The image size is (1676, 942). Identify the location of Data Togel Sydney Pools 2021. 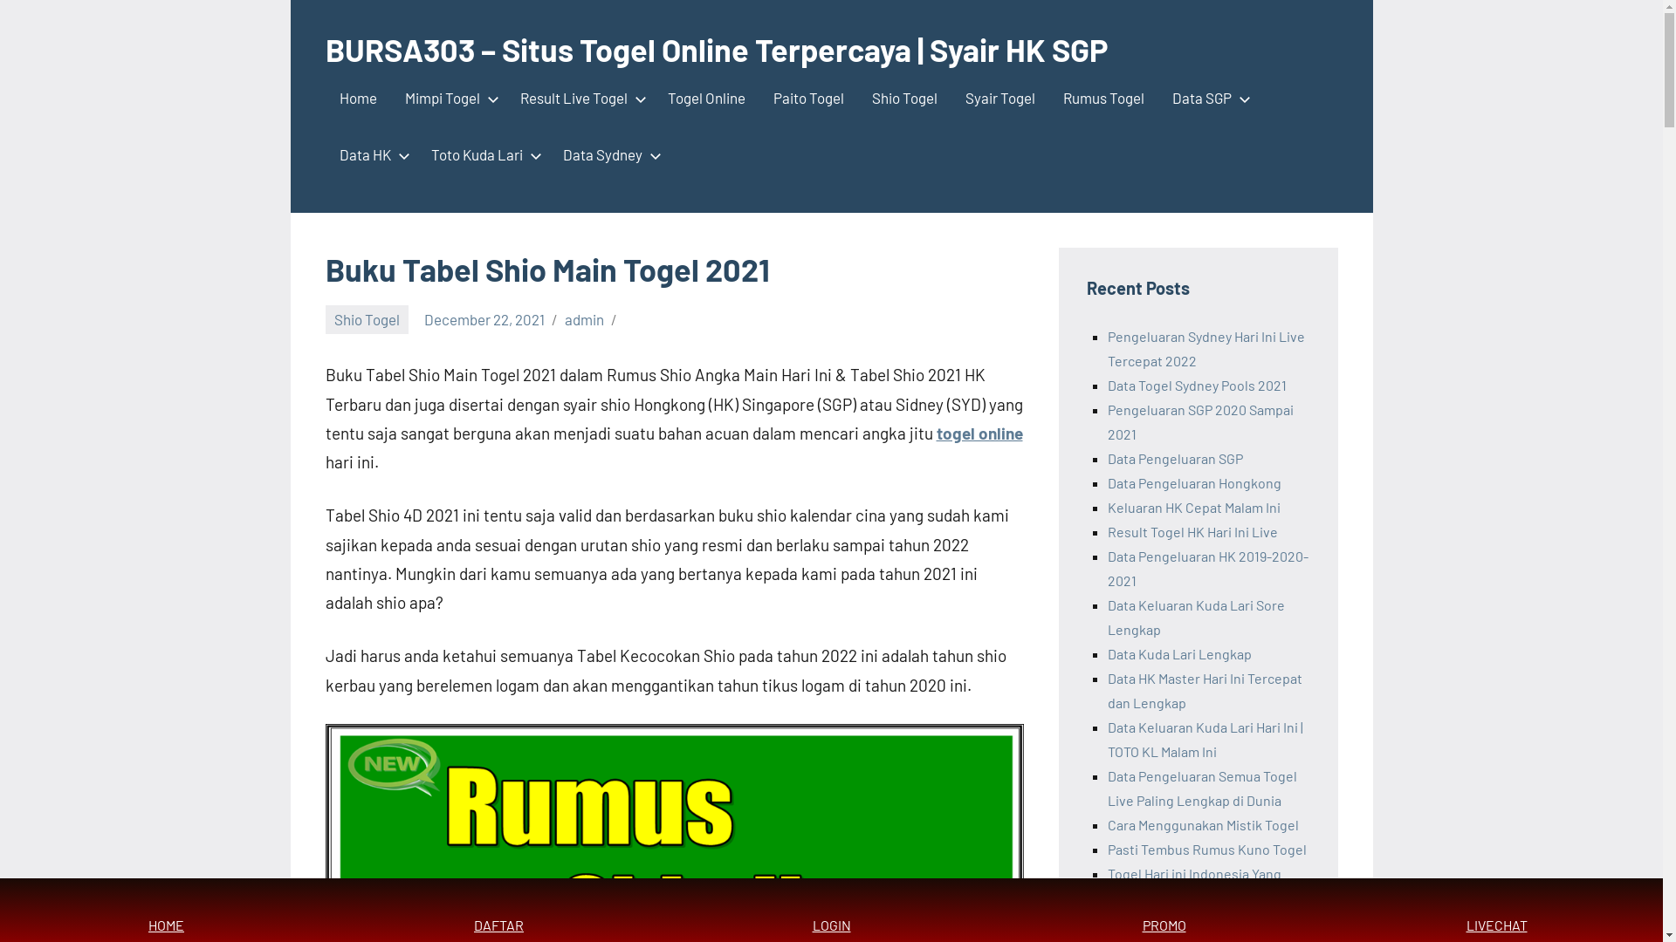
(1196, 386).